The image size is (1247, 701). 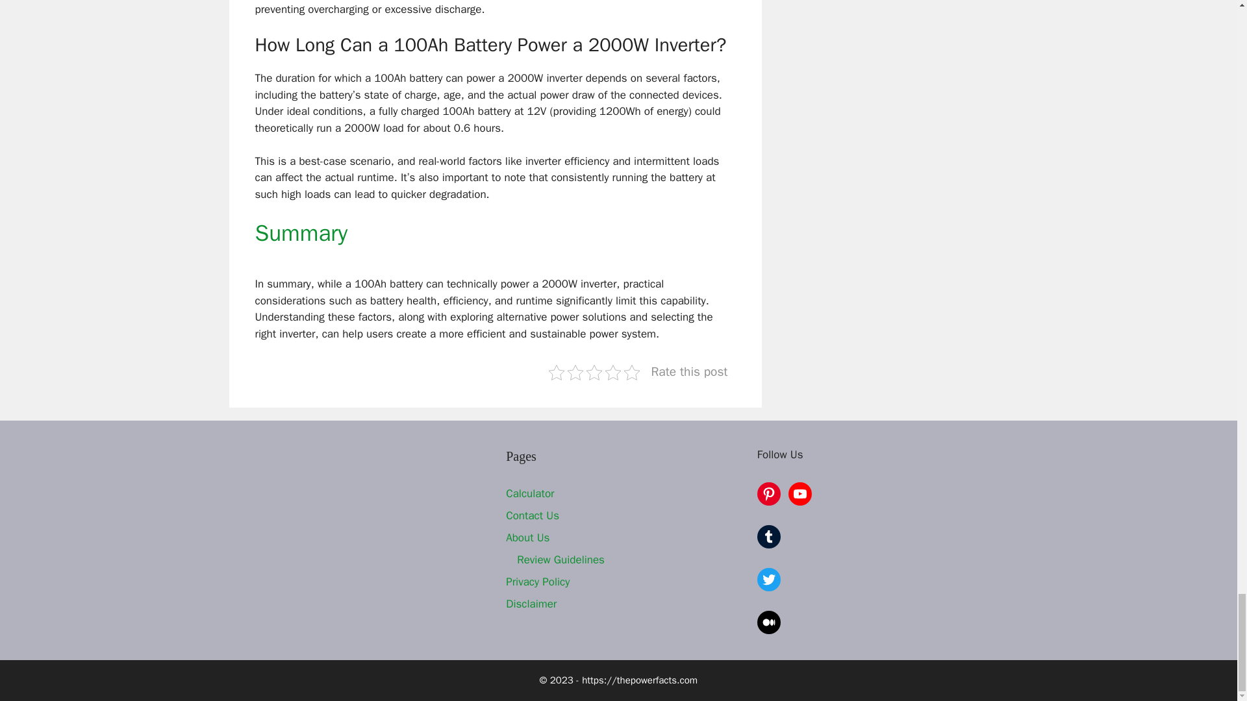 What do you see at coordinates (531, 604) in the screenshot?
I see `Disclaimer` at bounding box center [531, 604].